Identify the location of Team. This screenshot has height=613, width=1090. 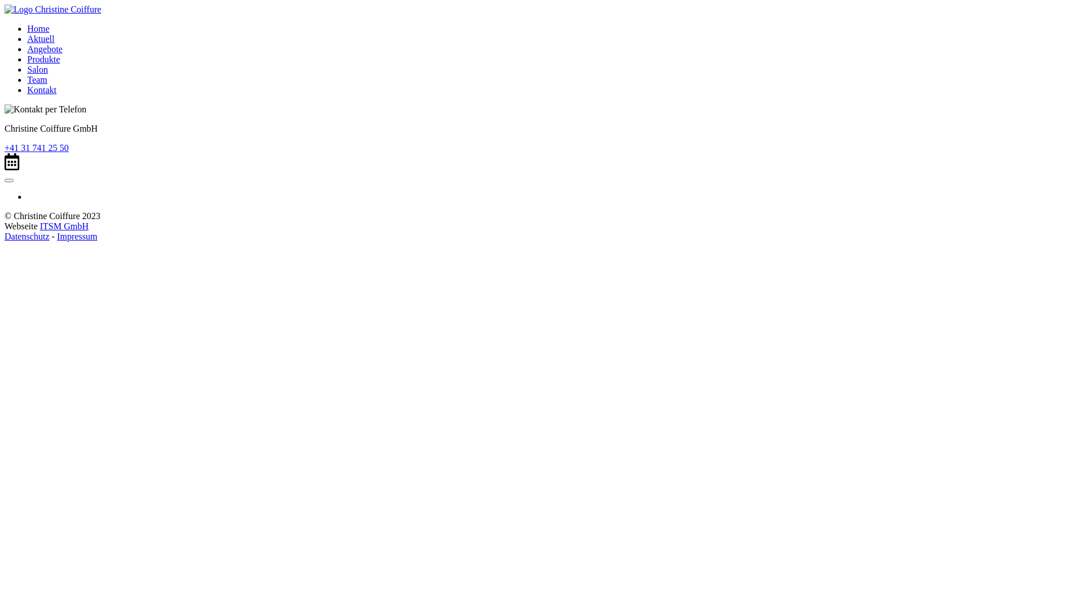
(37, 79).